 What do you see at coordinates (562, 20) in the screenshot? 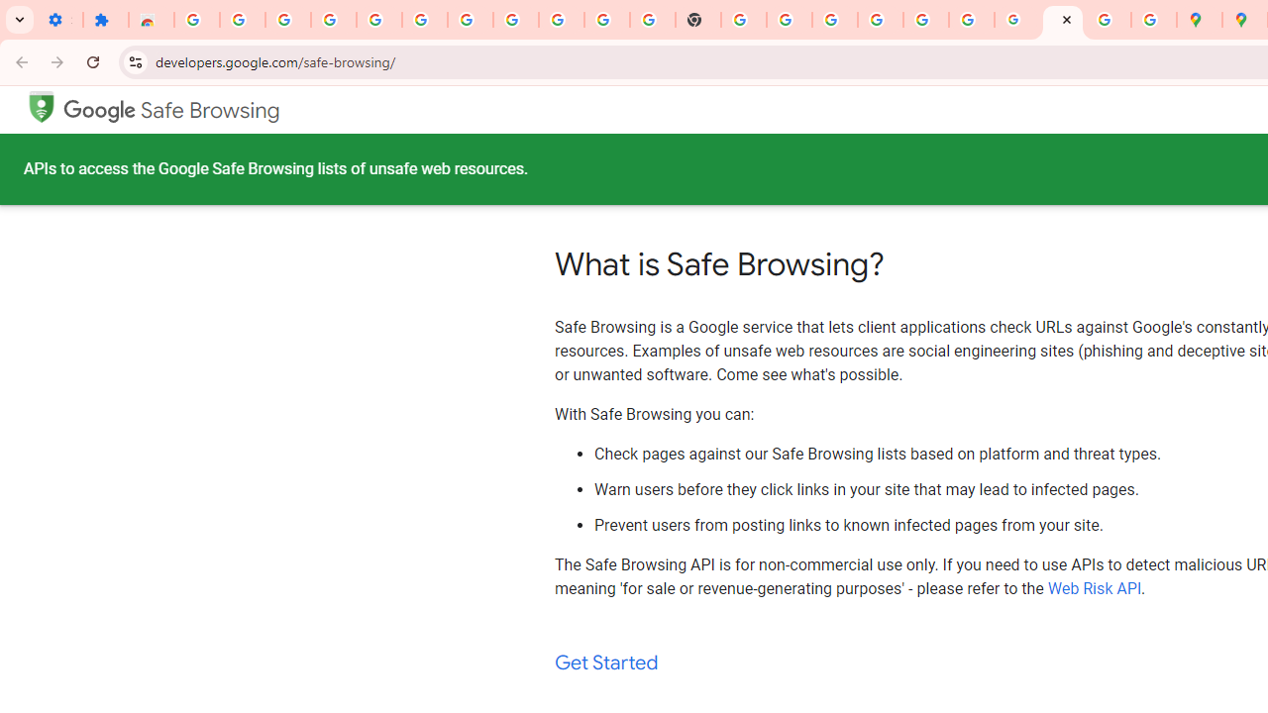
I see `Google Account` at bounding box center [562, 20].